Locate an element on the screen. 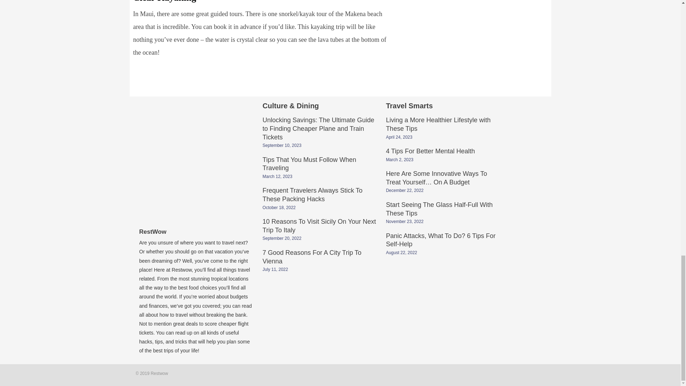  10 Reasons To Visit Sicily On Your Next Trip To Italy is located at coordinates (319, 227).